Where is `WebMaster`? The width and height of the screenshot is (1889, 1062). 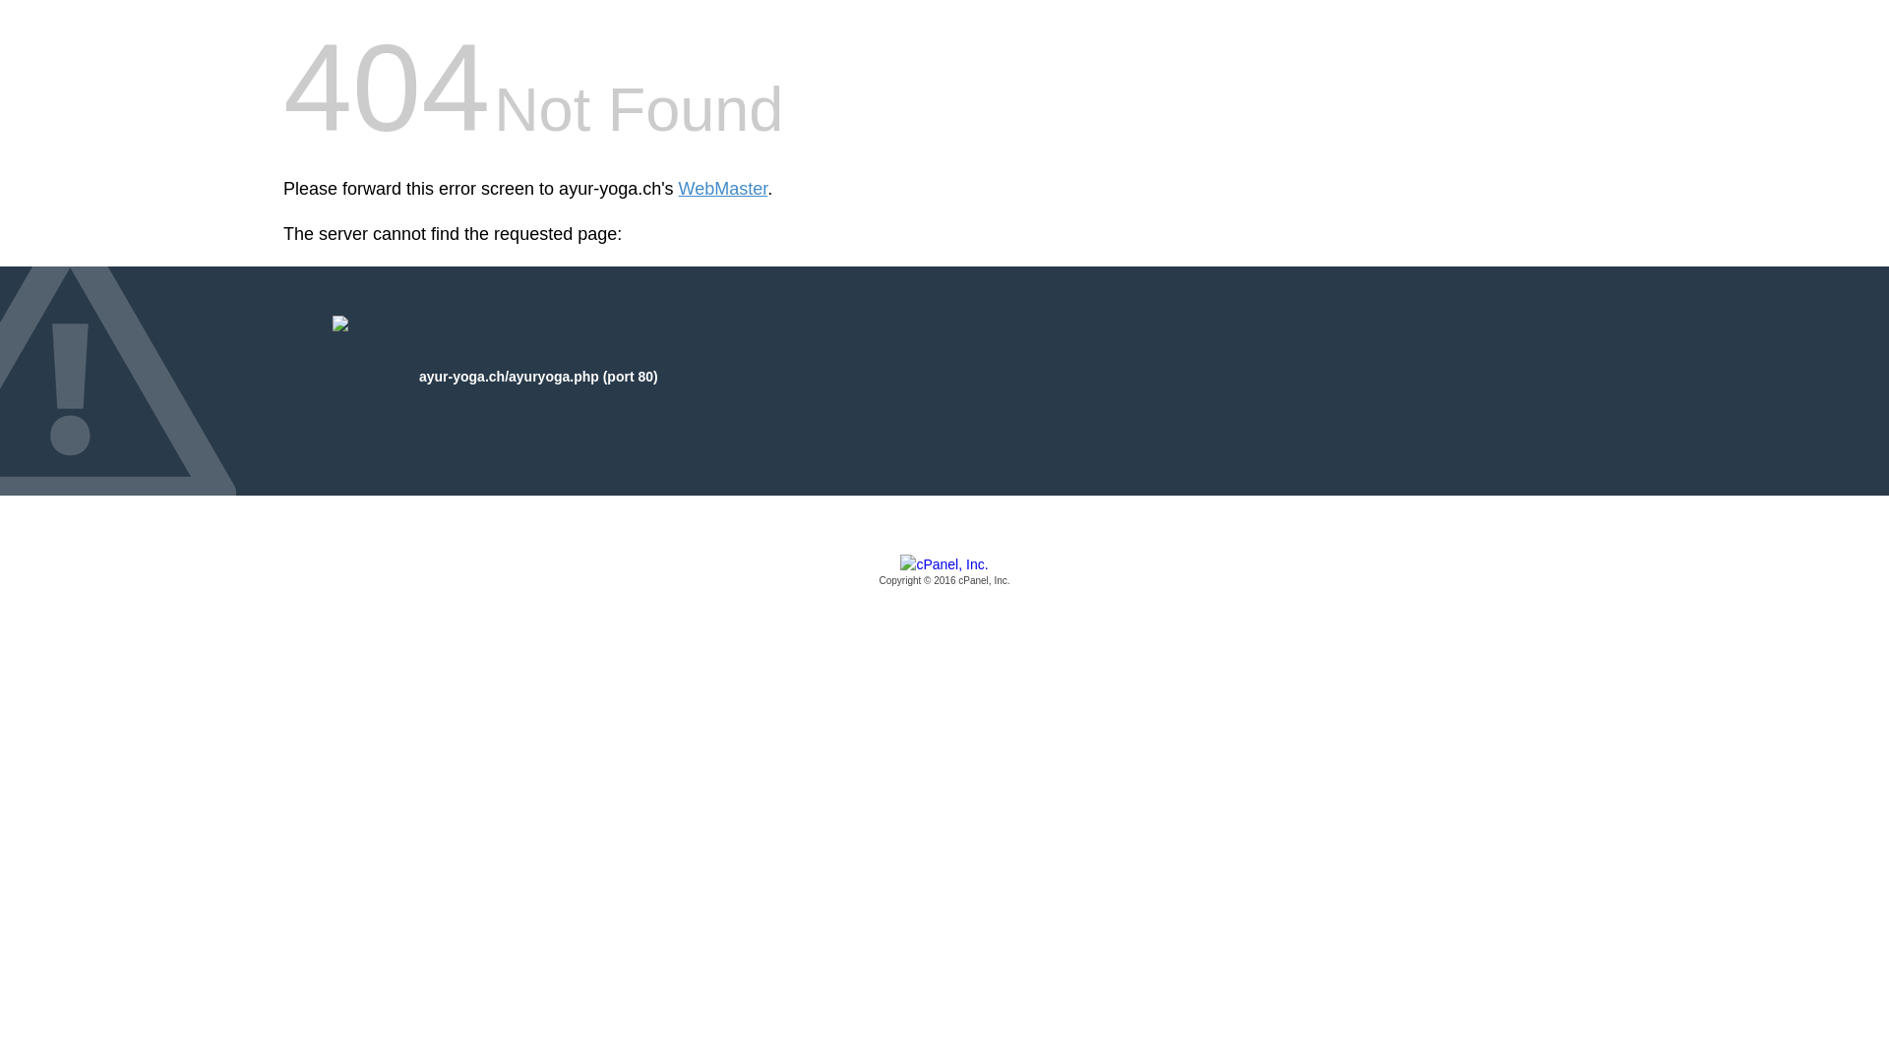
WebMaster is located at coordinates (724, 189).